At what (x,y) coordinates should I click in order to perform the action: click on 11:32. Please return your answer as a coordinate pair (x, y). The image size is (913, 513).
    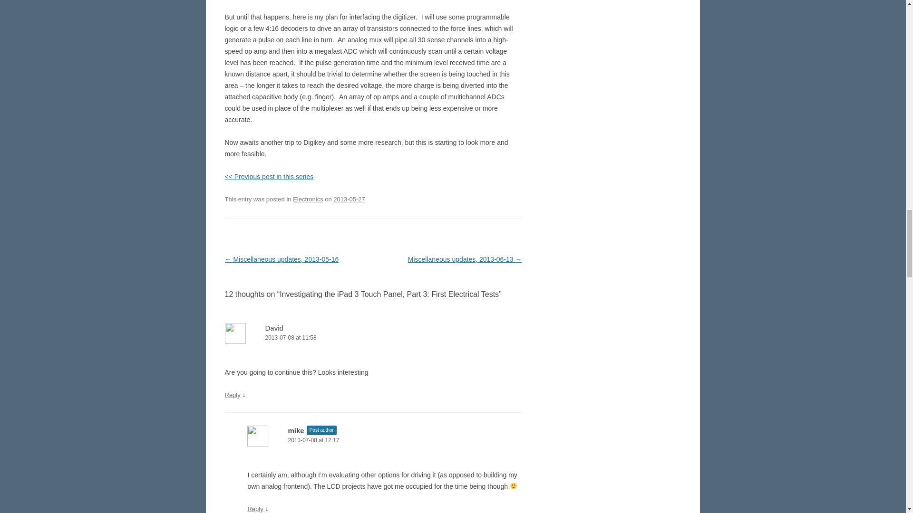
    Looking at the image, I should click on (349, 199).